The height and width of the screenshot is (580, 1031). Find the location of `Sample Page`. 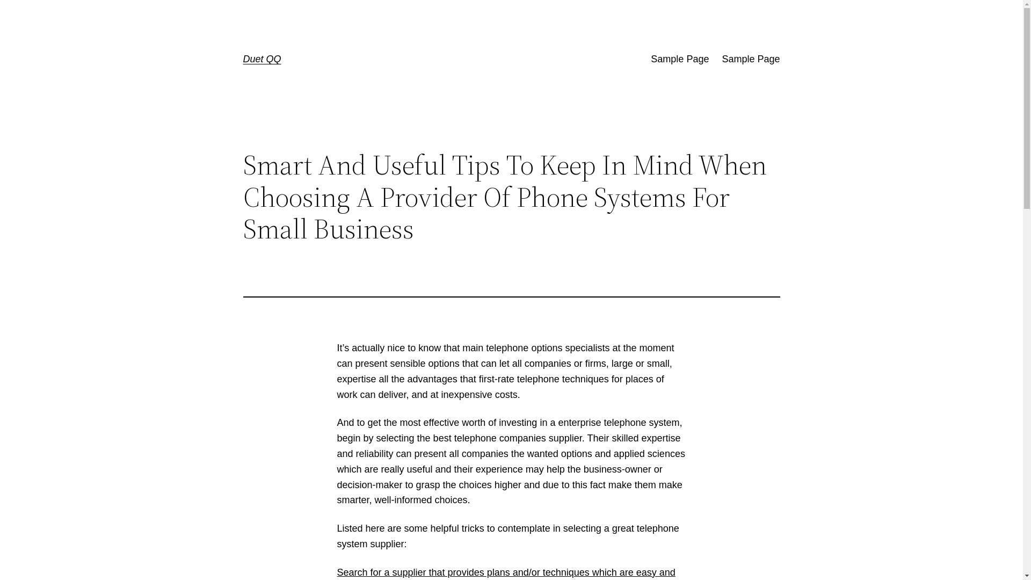

Sample Page is located at coordinates (751, 59).